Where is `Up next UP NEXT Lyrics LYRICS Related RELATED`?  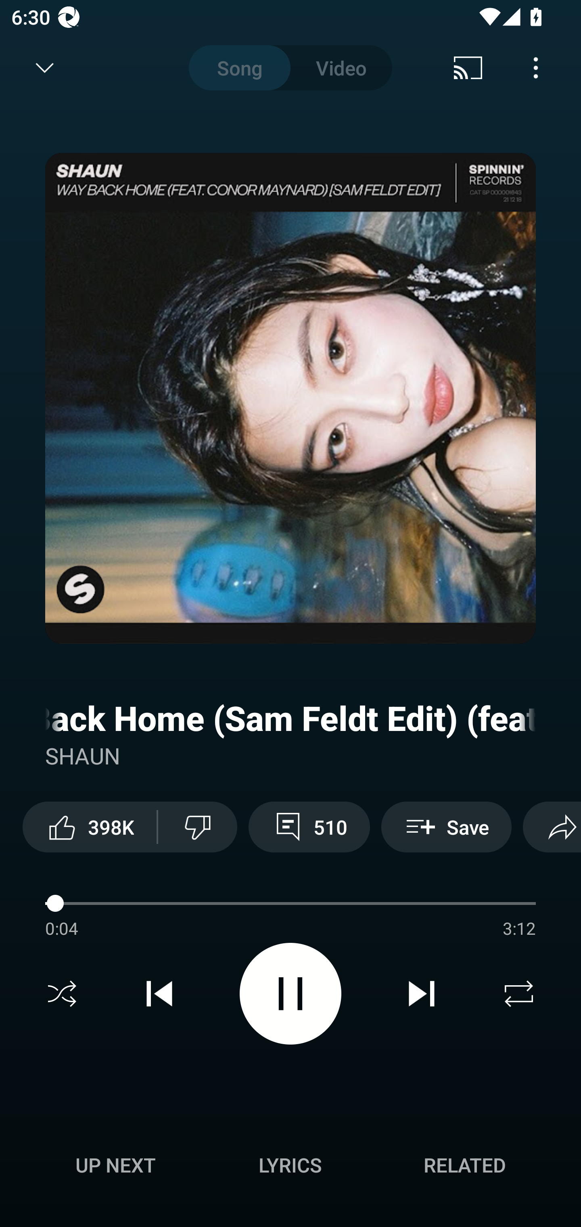
Up next UP NEXT Lyrics LYRICS Related RELATED is located at coordinates (290, 1167).